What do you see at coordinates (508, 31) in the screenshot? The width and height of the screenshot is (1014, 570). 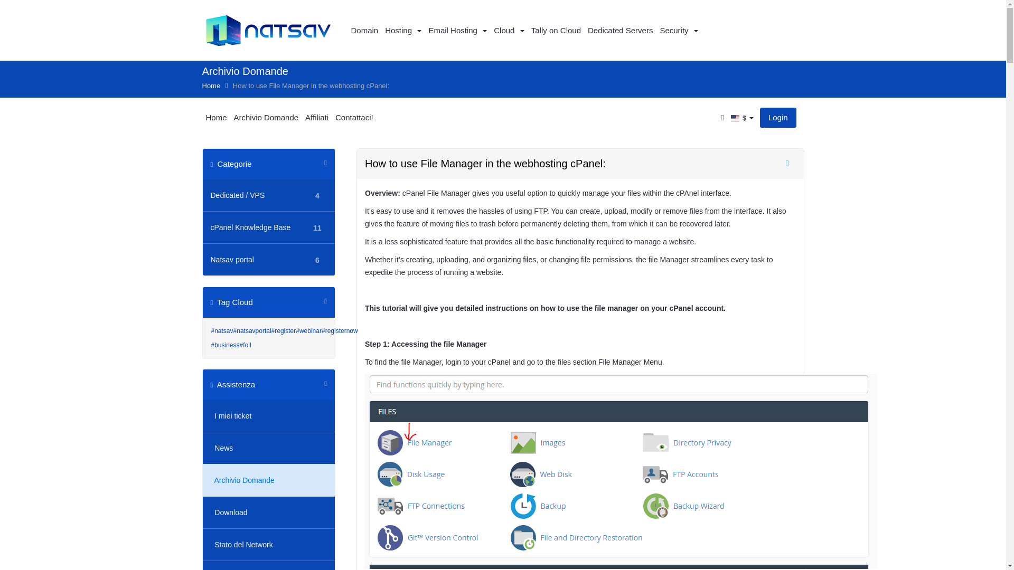 I see `Home` at bounding box center [508, 31].